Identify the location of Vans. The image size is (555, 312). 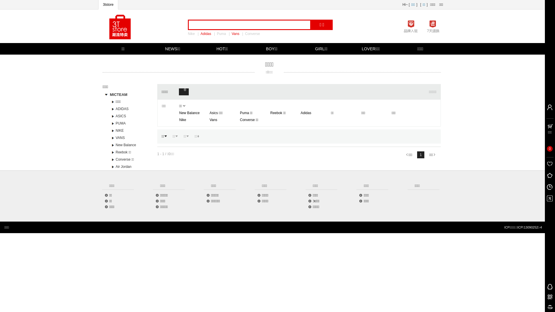
(237, 34).